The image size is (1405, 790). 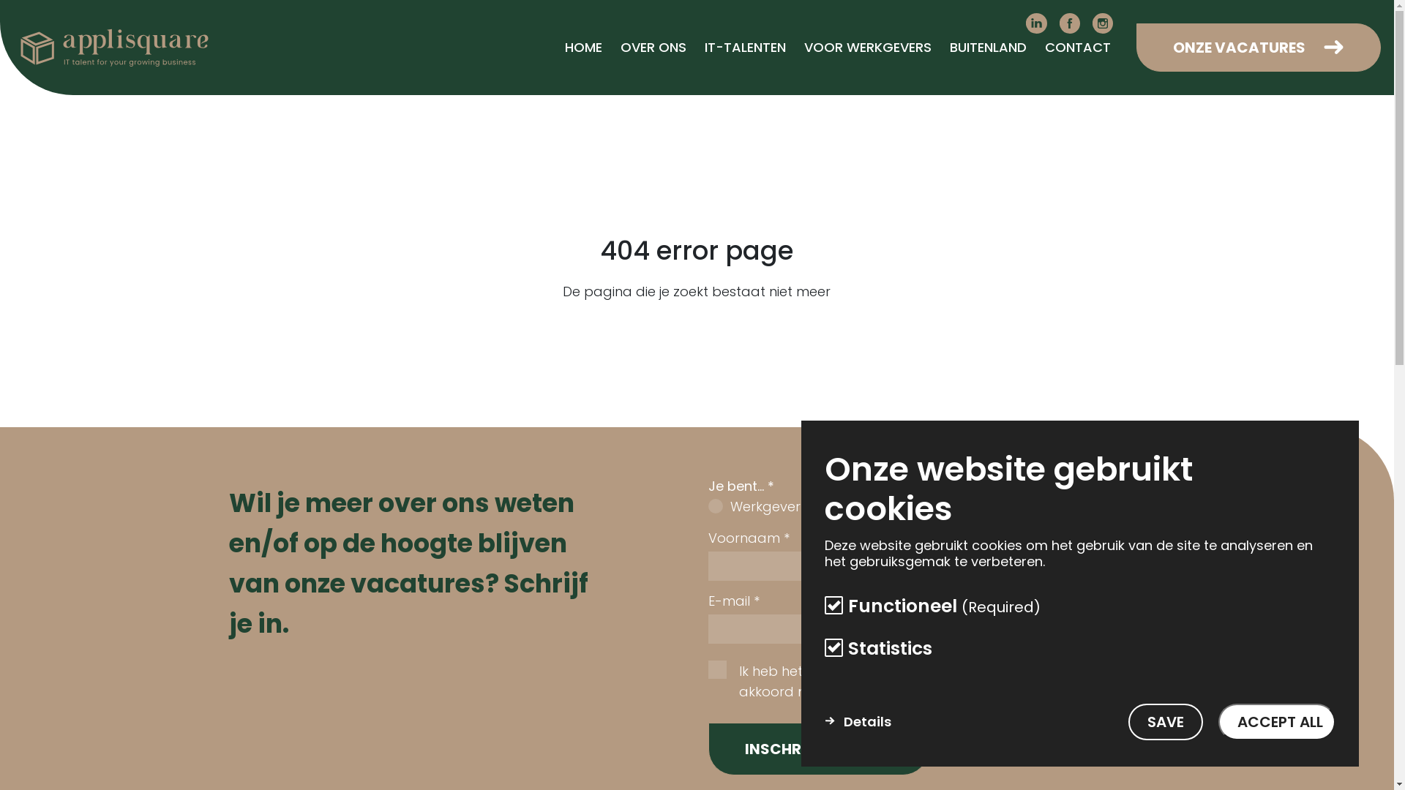 What do you see at coordinates (1078, 47) in the screenshot?
I see `CONTACT` at bounding box center [1078, 47].